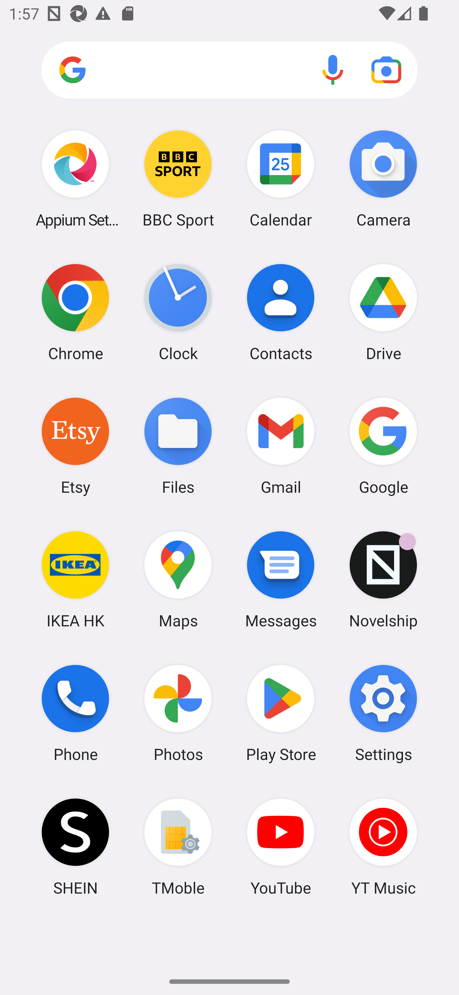 This screenshot has width=459, height=995. What do you see at coordinates (281, 579) in the screenshot?
I see `Messages` at bounding box center [281, 579].